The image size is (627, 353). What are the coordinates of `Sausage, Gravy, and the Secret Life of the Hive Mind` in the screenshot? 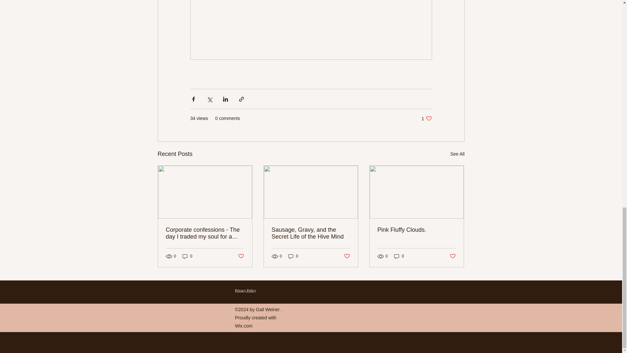 It's located at (311, 233).